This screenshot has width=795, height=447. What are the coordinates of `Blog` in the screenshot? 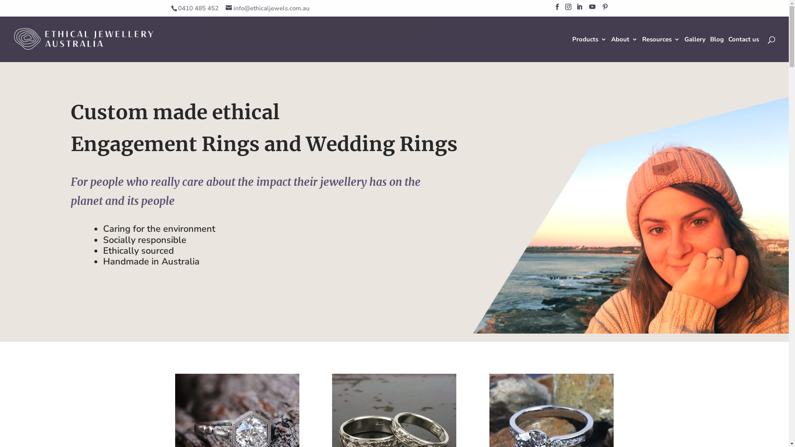 It's located at (717, 49).